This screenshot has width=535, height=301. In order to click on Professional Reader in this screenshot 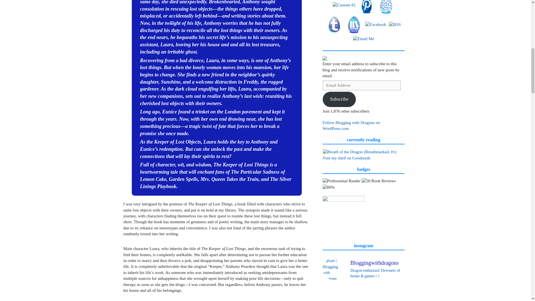, I will do `click(342, 181)`.